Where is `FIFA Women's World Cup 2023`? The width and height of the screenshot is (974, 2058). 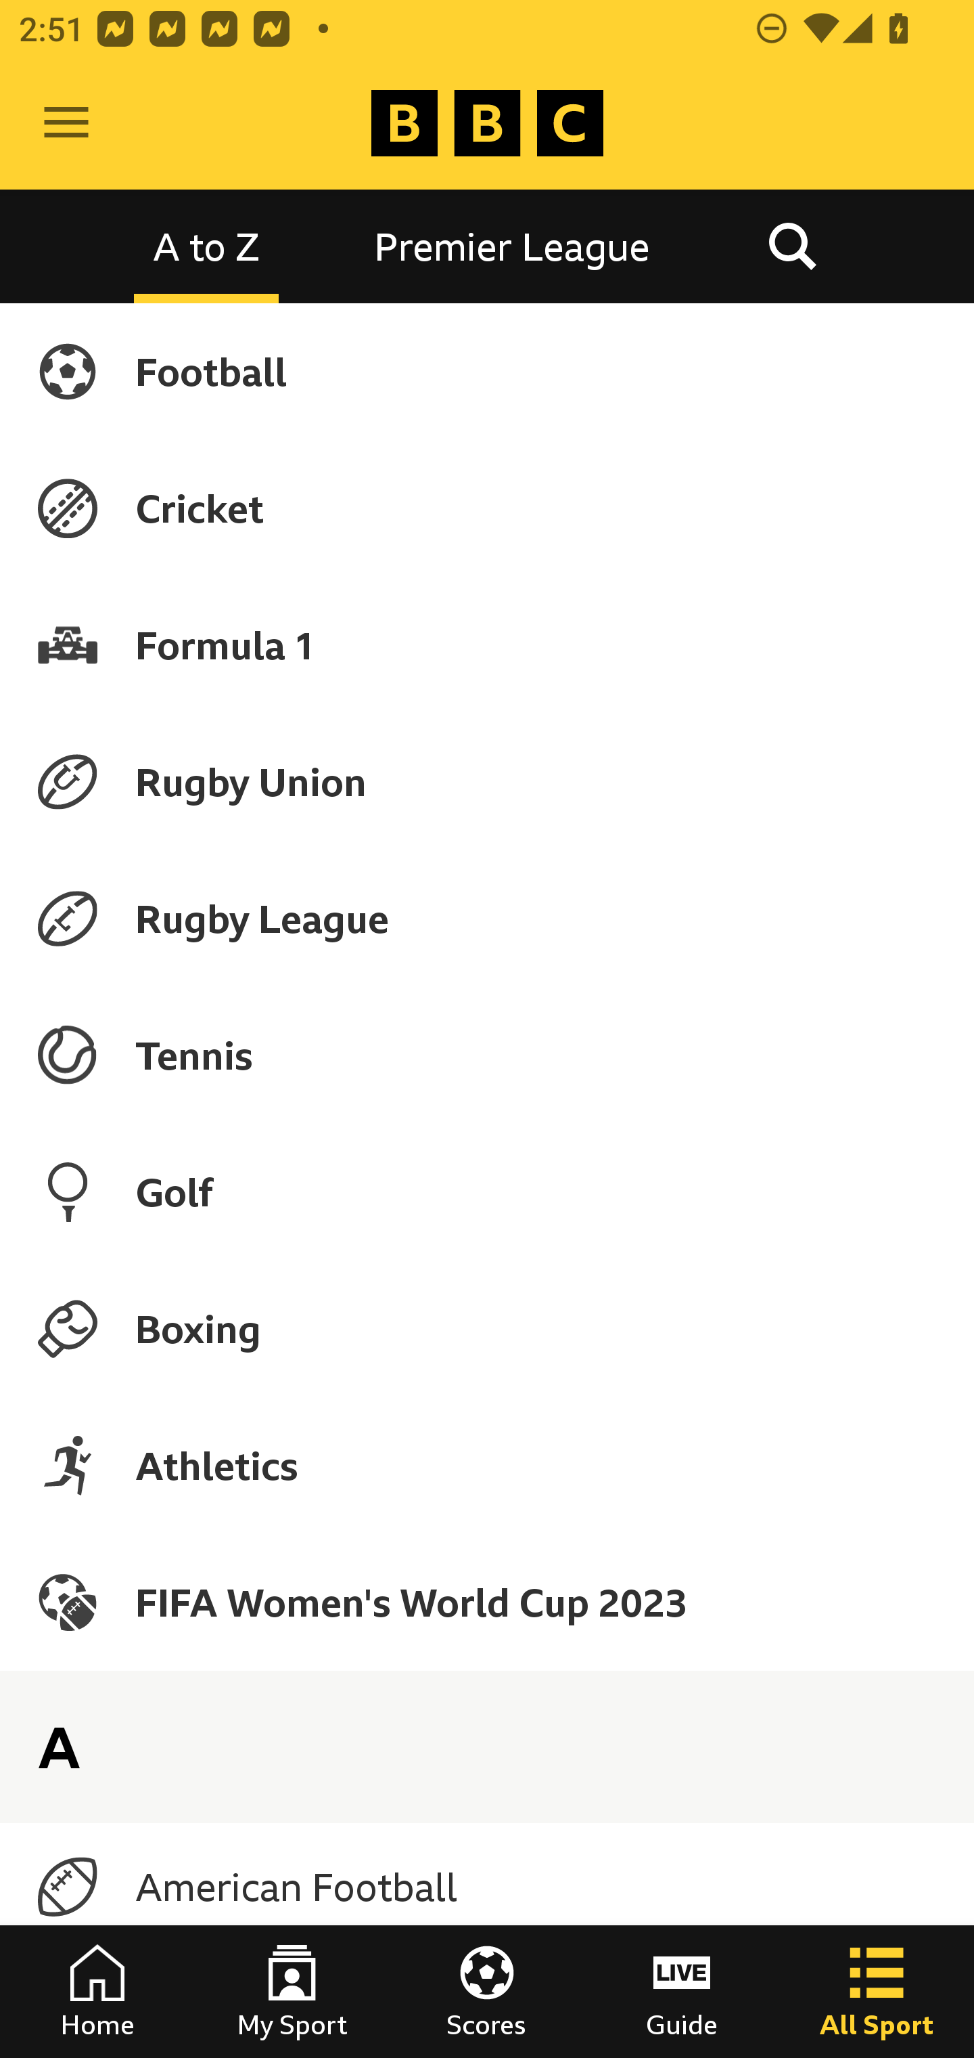 FIFA Women's World Cup 2023 is located at coordinates (487, 1602).